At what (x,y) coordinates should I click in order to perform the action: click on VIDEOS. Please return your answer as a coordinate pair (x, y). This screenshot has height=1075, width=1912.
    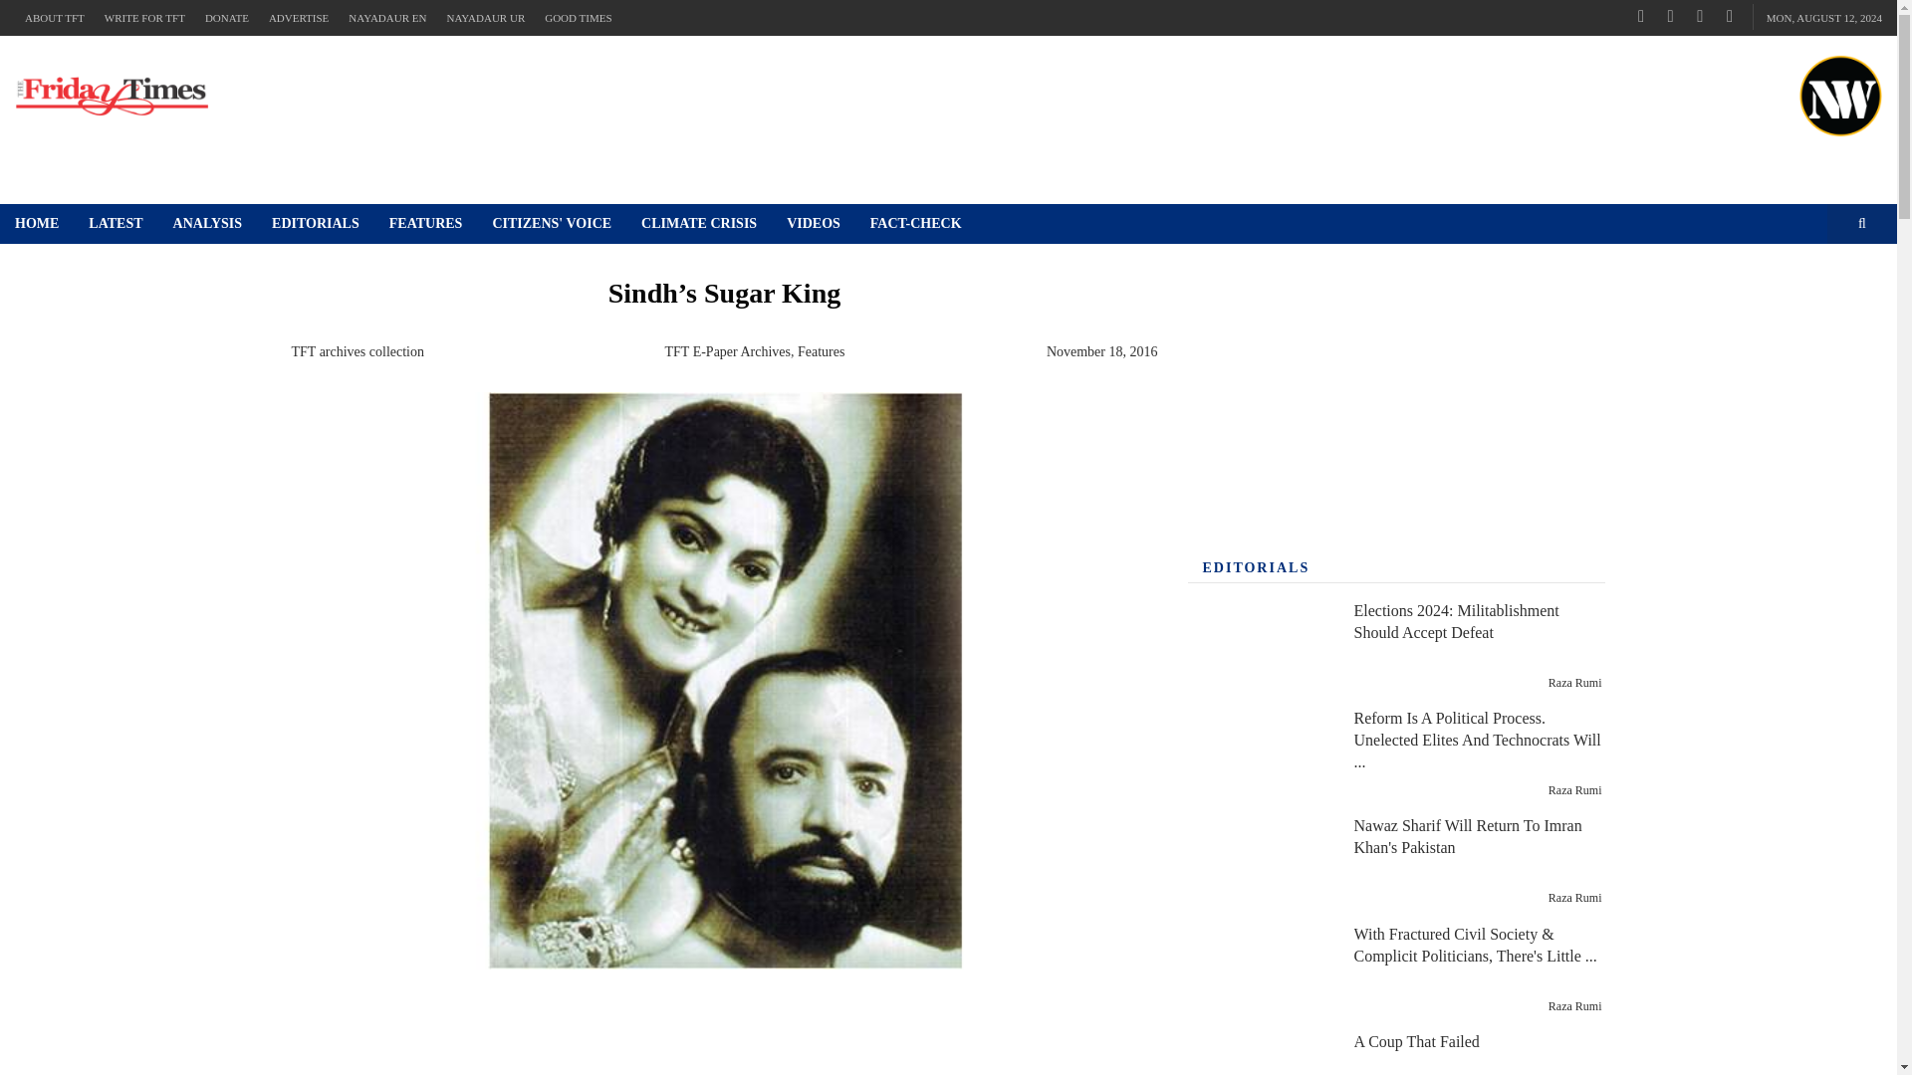
    Looking at the image, I should click on (813, 224).